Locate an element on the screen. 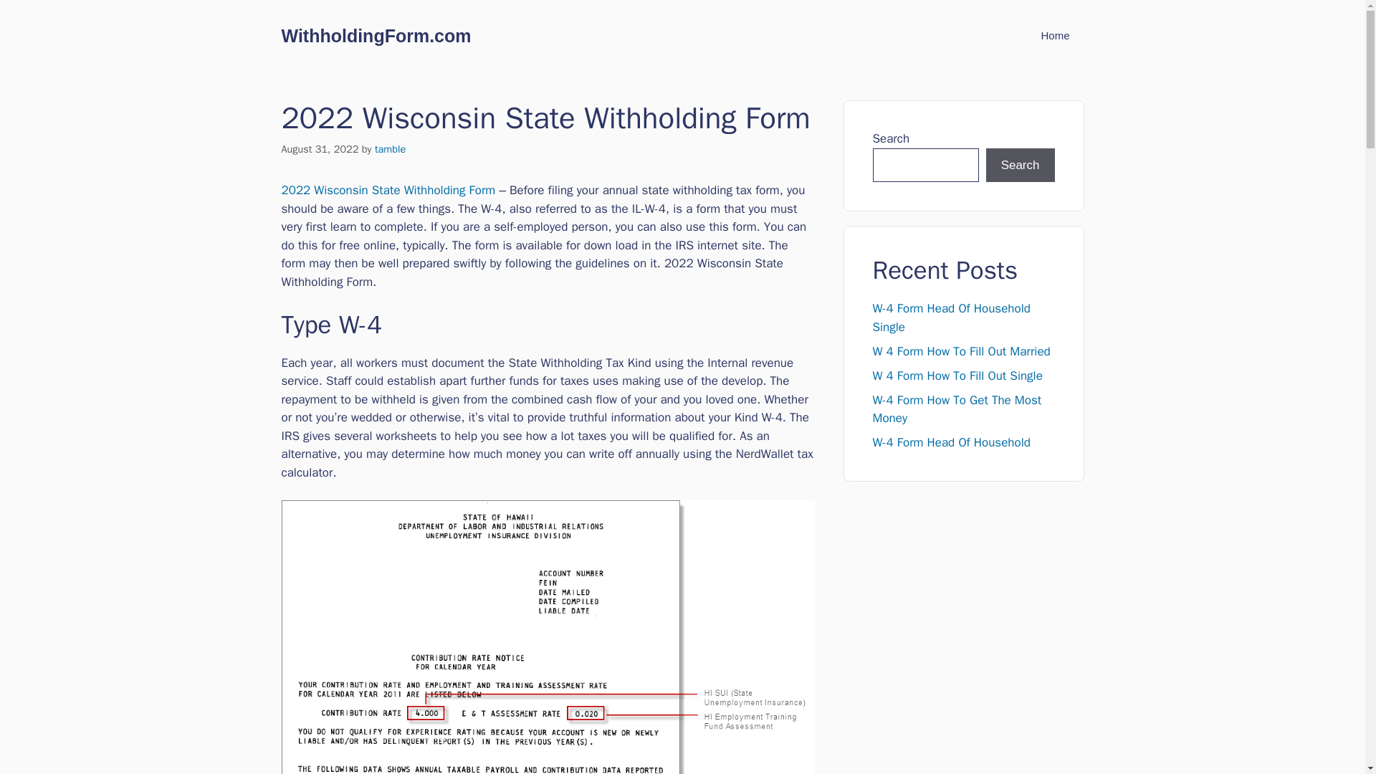 The width and height of the screenshot is (1376, 774). 2022 Wisconsin State Withholding Form is located at coordinates (388, 190).